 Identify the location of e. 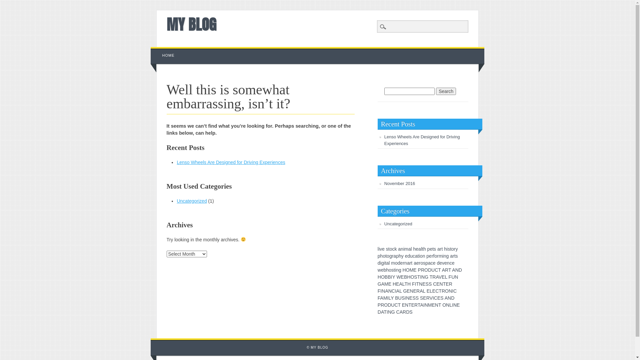
(431, 249).